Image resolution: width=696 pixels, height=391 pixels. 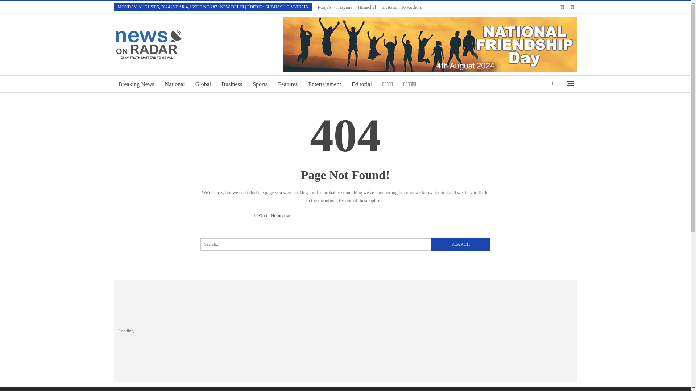 What do you see at coordinates (362, 62) in the screenshot?
I see `Editorial` at bounding box center [362, 62].